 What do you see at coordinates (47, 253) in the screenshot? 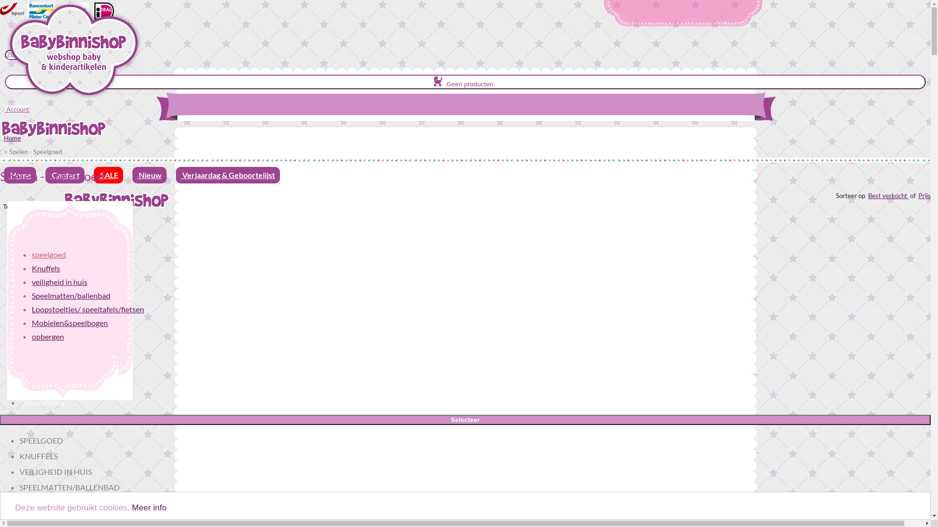
I see `Geboortelijsten` at bounding box center [47, 253].